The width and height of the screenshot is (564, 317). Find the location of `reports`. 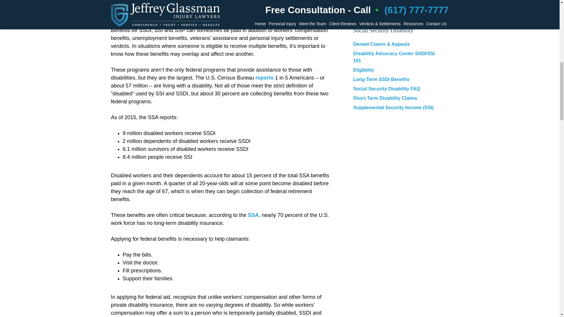

reports is located at coordinates (264, 77).